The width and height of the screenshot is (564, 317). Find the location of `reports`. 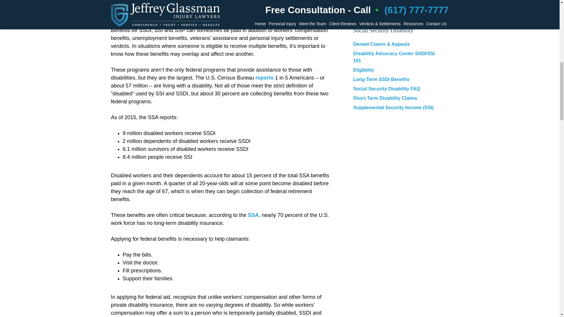

reports is located at coordinates (264, 77).